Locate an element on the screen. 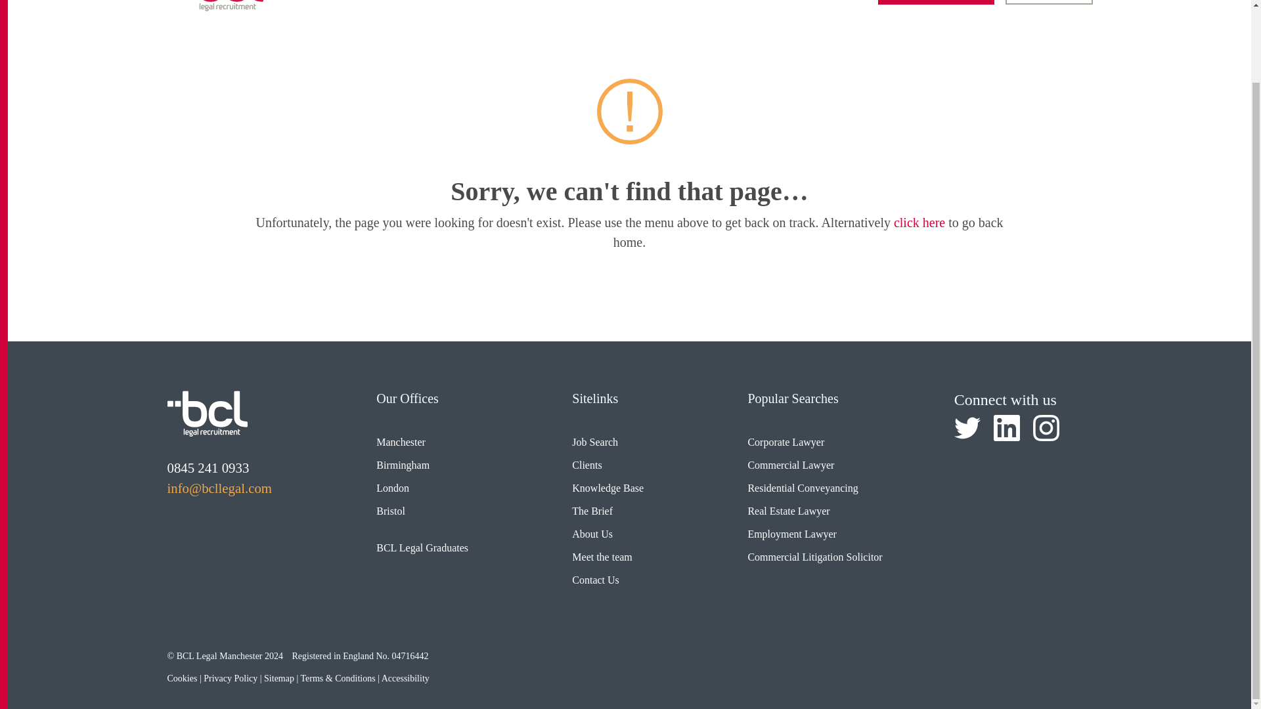 The width and height of the screenshot is (1261, 709). BCL Legal on Instagram is located at coordinates (1046, 427).